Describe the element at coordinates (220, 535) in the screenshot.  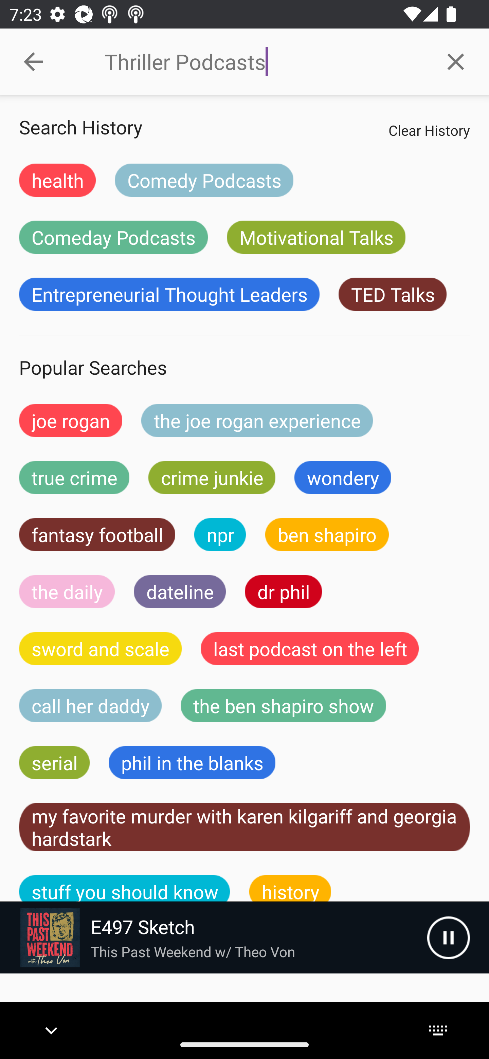
I see `npr` at that location.